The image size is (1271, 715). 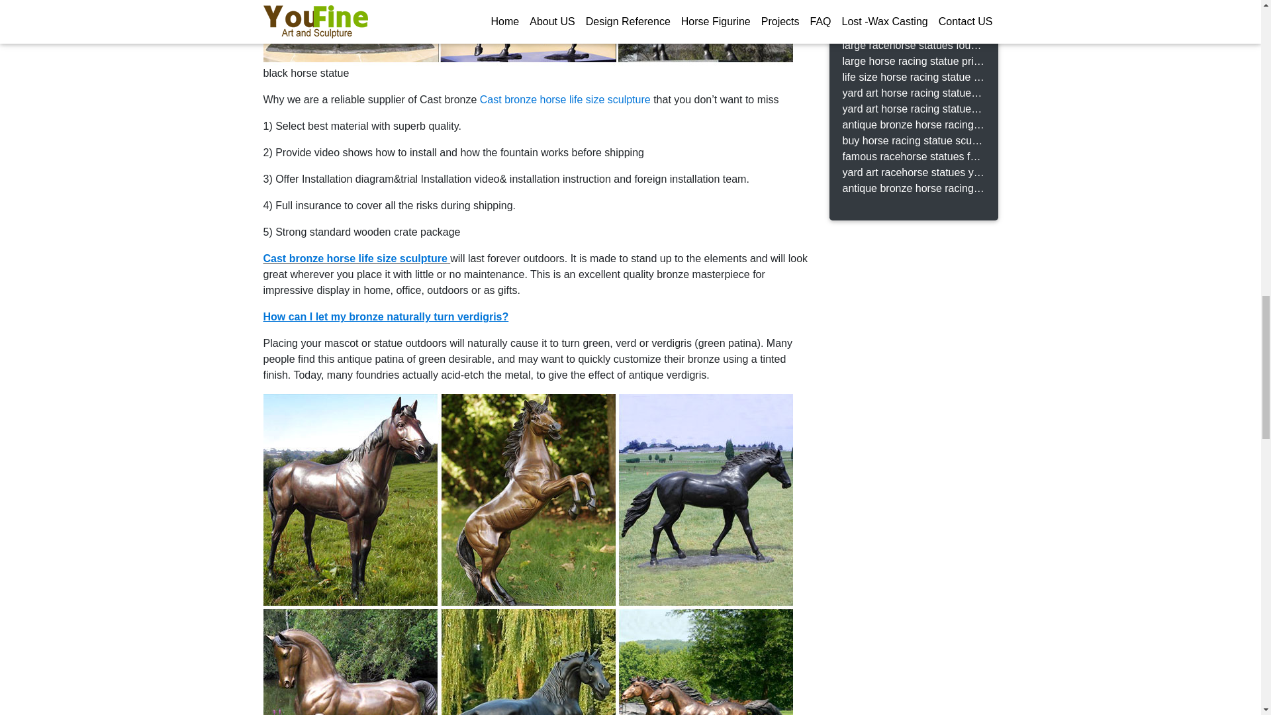 I want to click on buy horse racing statue sculpture with jockey cost India, so click(x=912, y=140).